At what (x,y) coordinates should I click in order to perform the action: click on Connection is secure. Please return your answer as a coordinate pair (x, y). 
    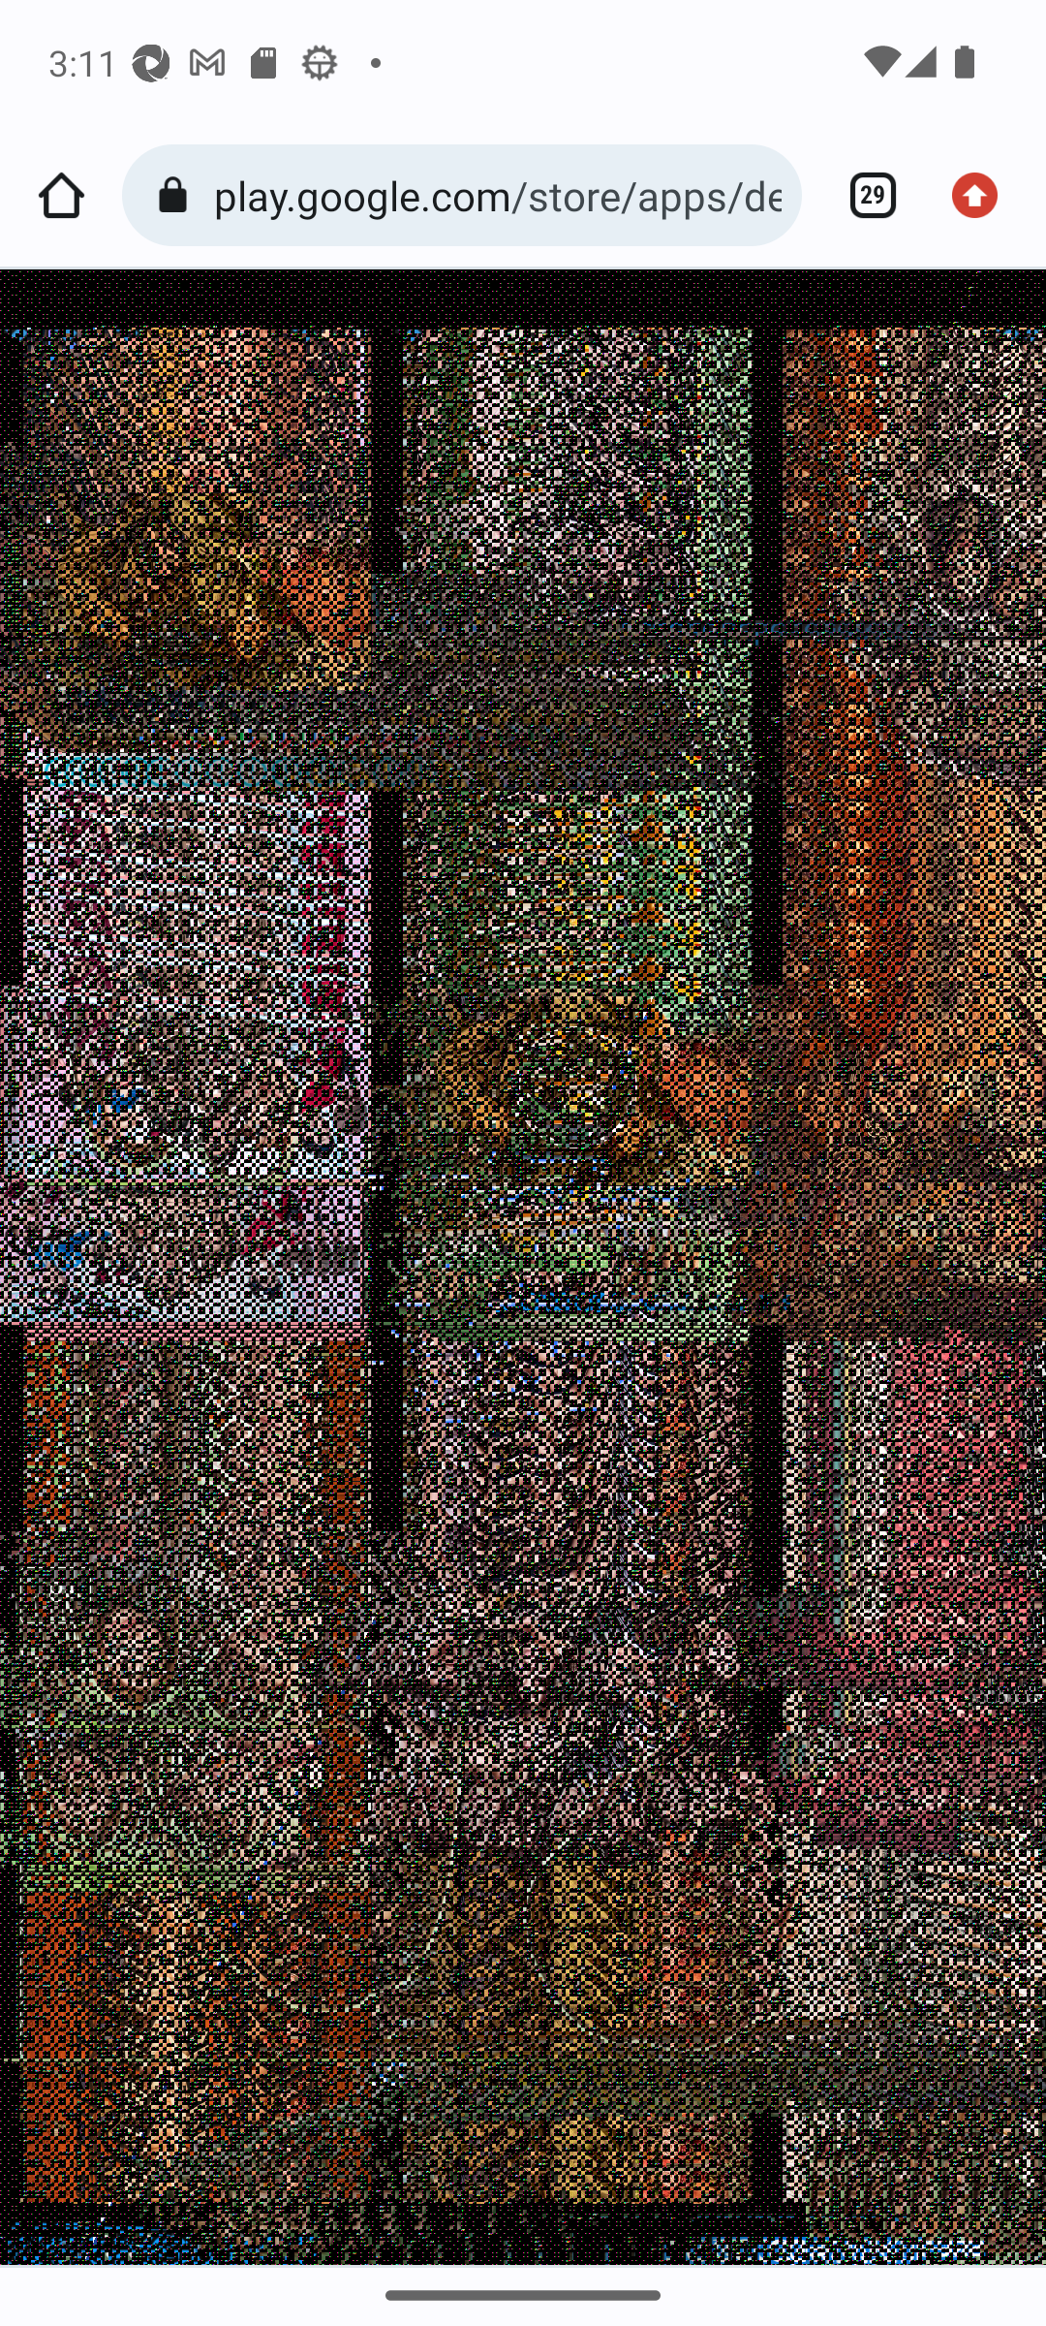
    Looking at the image, I should click on (178, 196).